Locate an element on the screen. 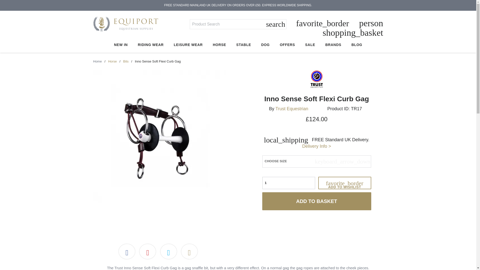  New In is located at coordinates (121, 45).